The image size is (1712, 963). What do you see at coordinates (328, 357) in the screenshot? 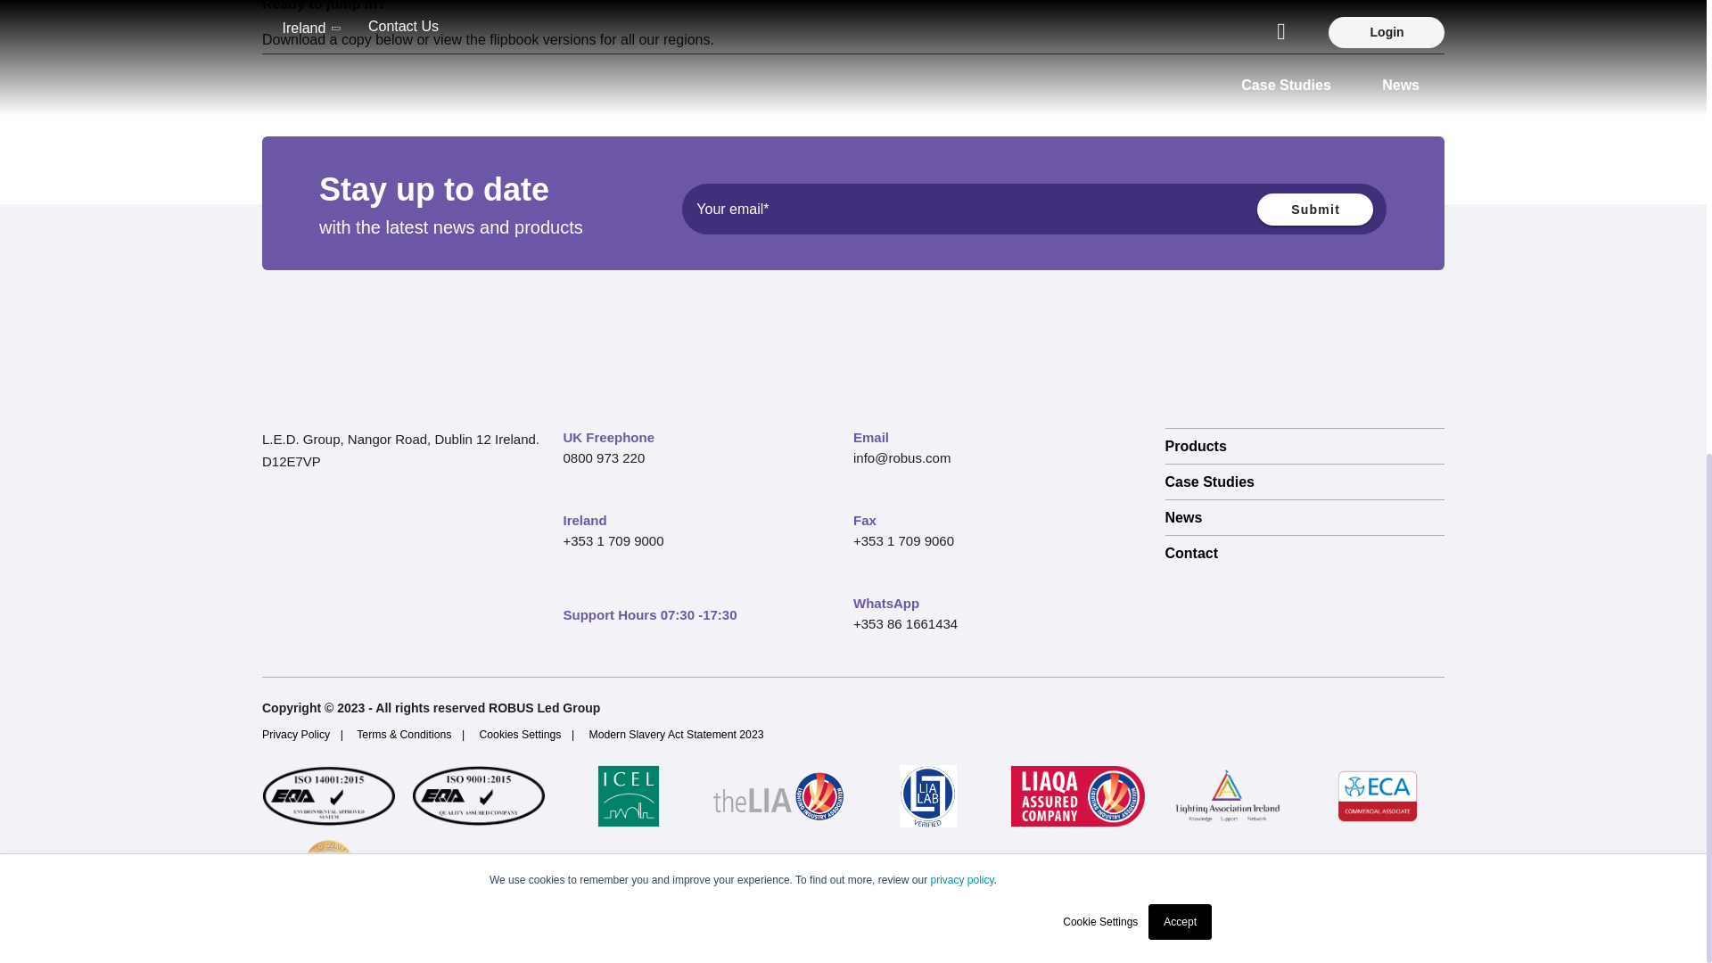
I see `Robus logo` at bounding box center [328, 357].